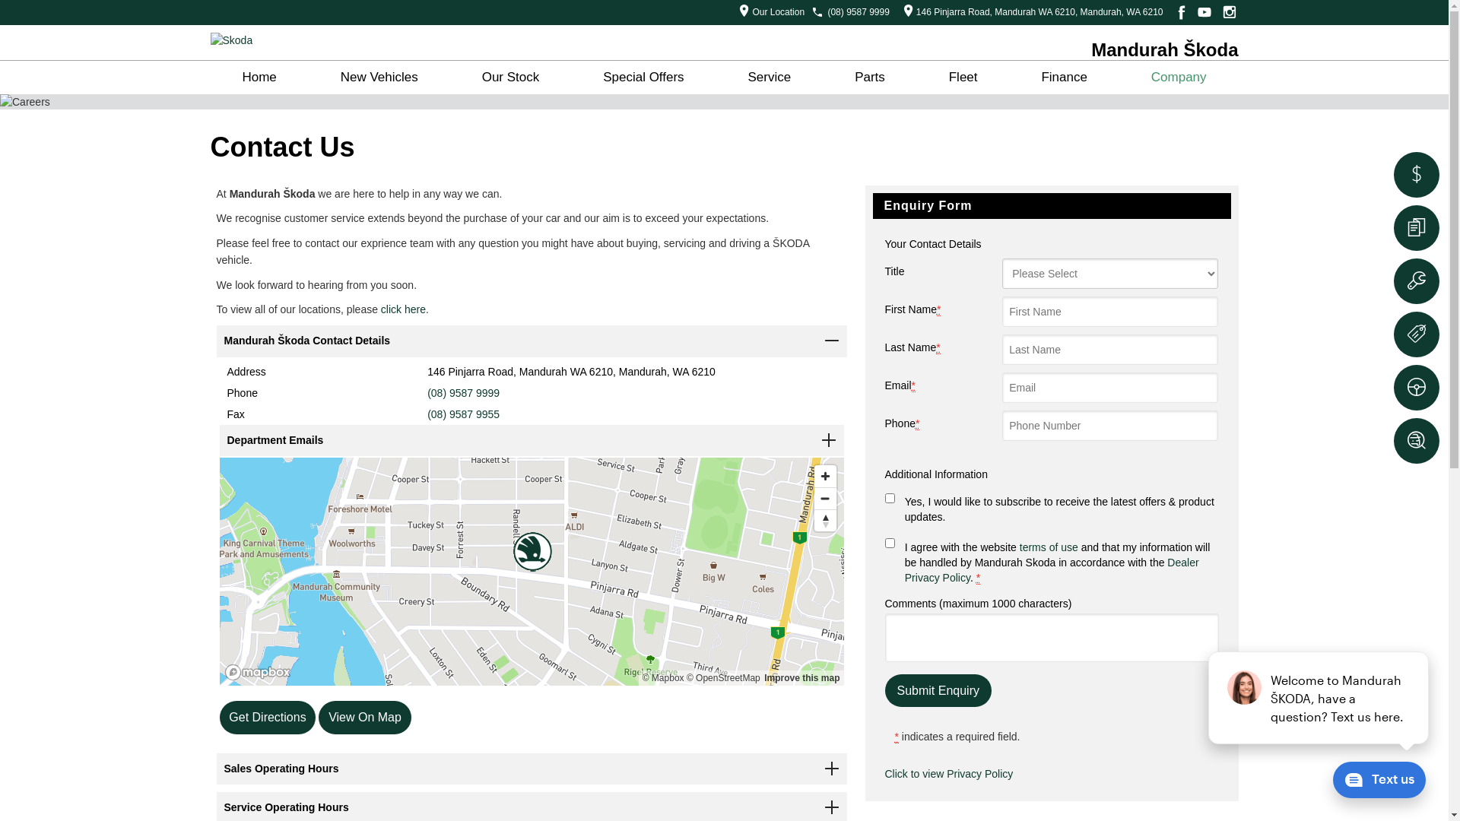 Image resolution: width=1460 pixels, height=821 pixels. What do you see at coordinates (1064, 78) in the screenshot?
I see `Finance` at bounding box center [1064, 78].